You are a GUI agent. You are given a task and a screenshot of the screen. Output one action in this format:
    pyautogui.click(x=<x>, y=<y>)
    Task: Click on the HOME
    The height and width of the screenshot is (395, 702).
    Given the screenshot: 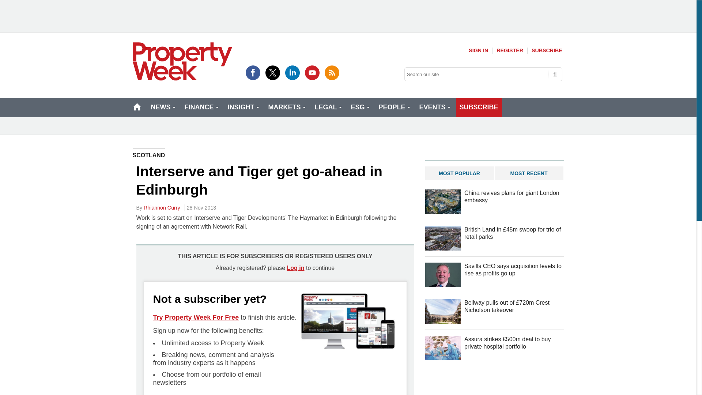 What is the action you would take?
    pyautogui.click(x=137, y=107)
    